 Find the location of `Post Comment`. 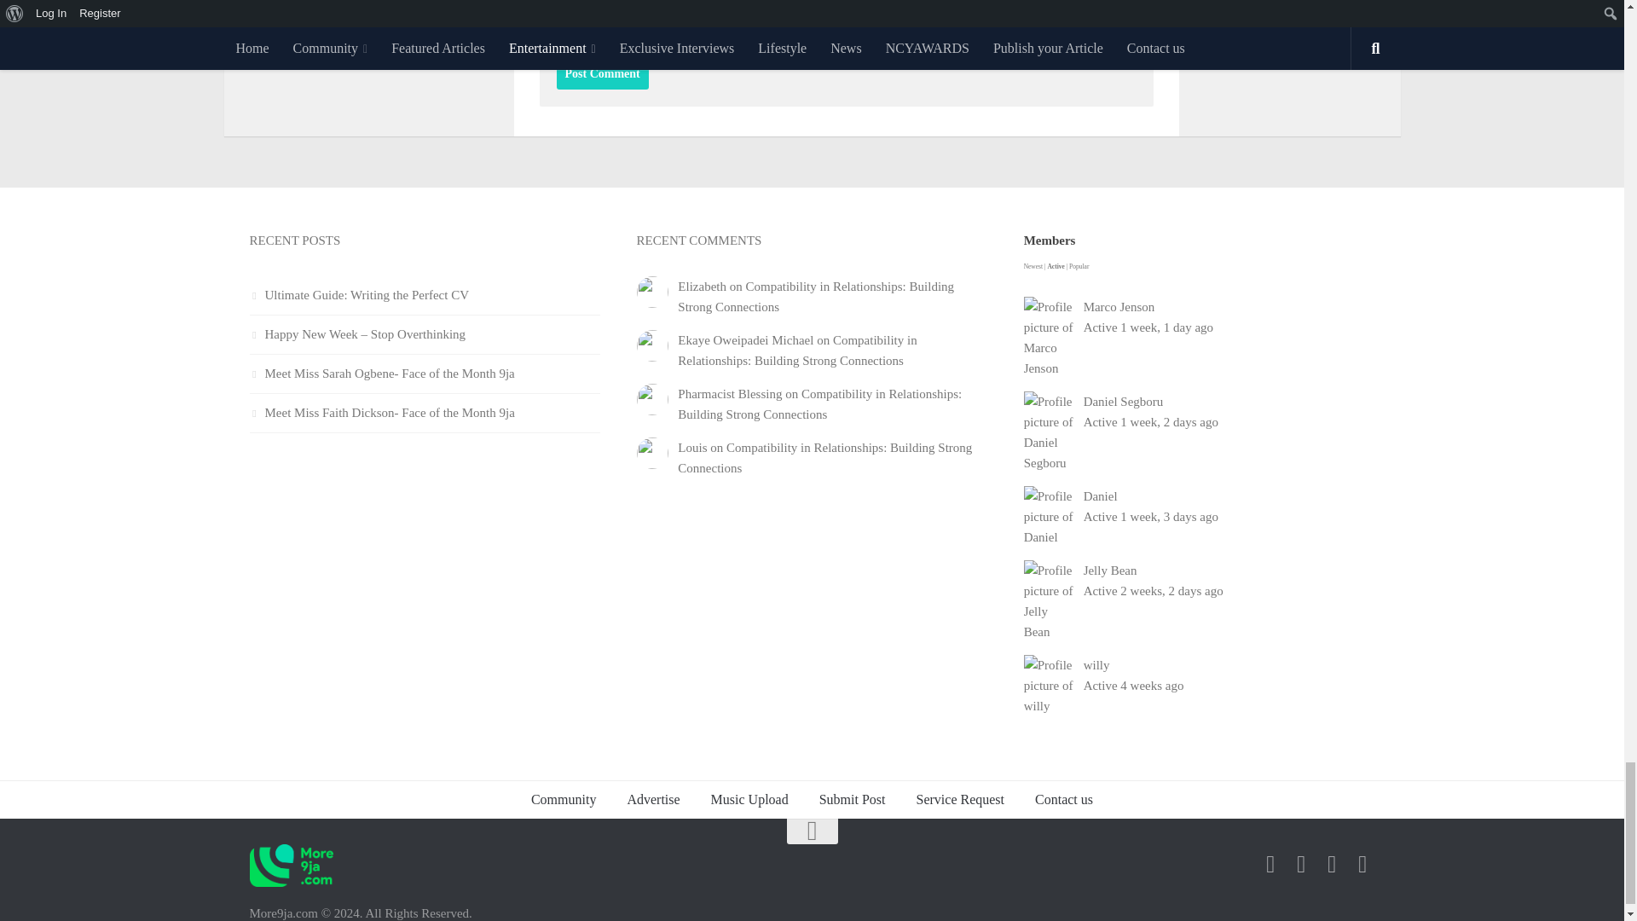

Post Comment is located at coordinates (602, 73).